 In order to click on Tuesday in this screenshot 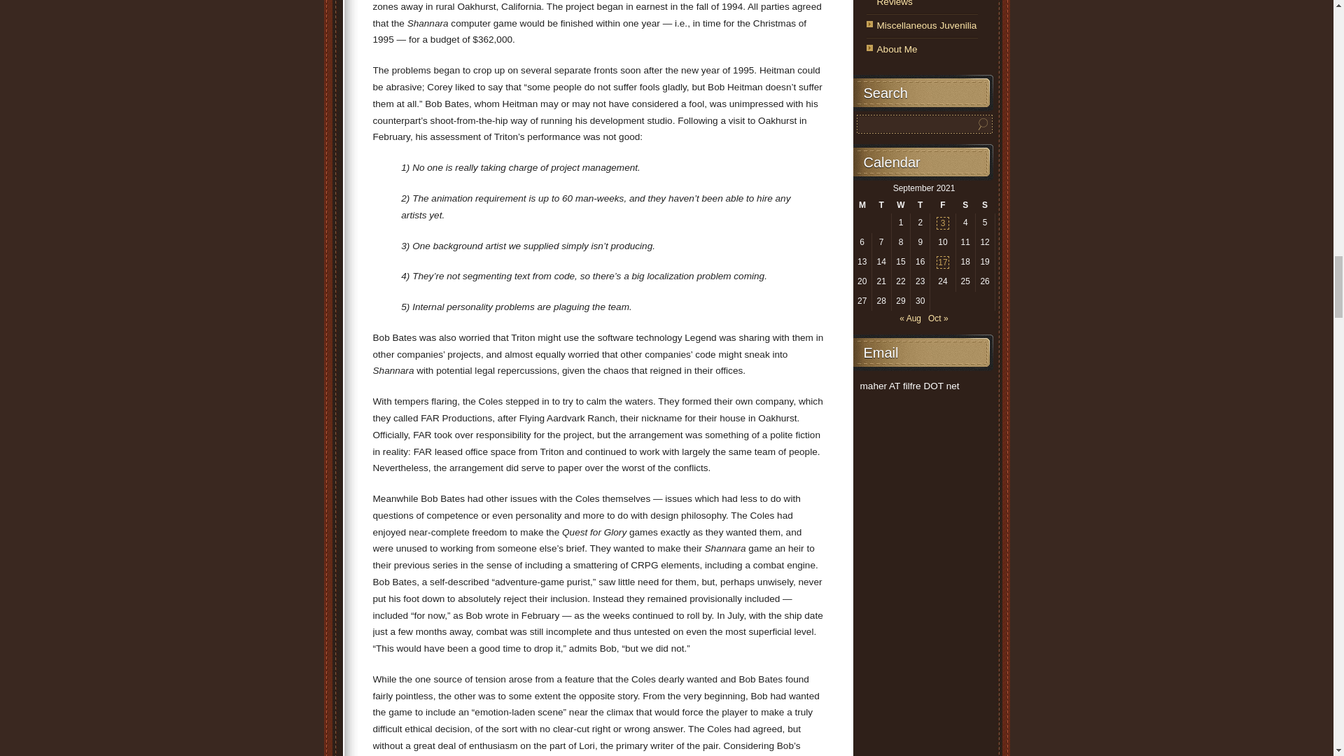, I will do `click(881, 205)`.